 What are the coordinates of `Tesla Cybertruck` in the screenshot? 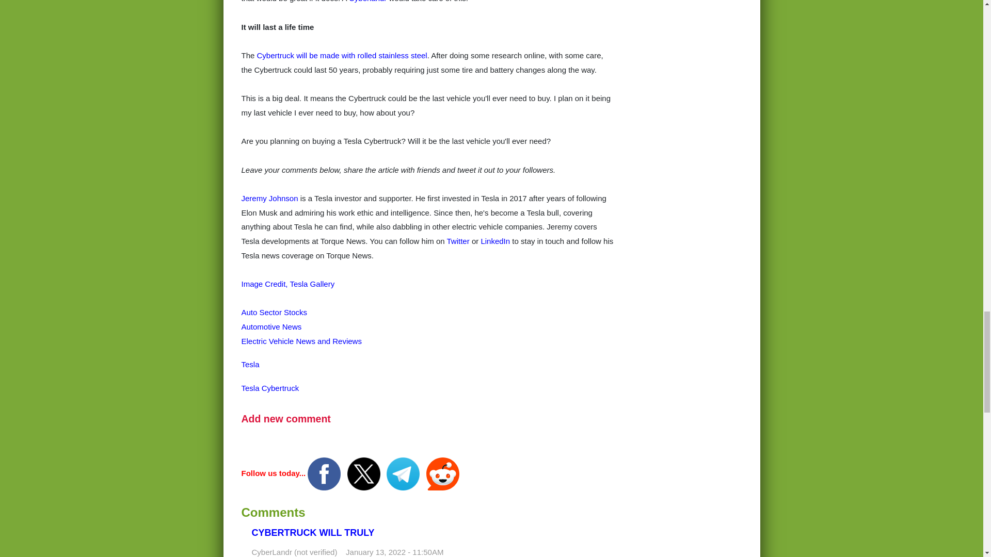 It's located at (270, 388).